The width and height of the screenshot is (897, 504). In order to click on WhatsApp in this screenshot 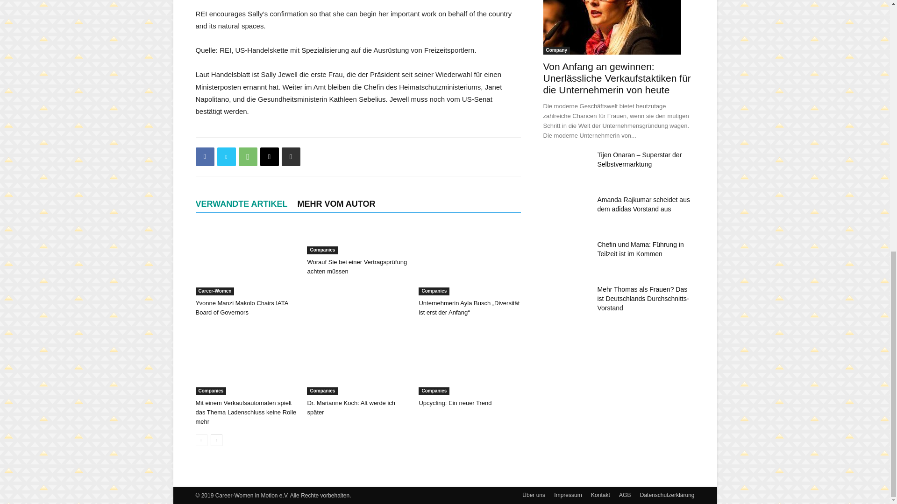, I will do `click(248, 157)`.